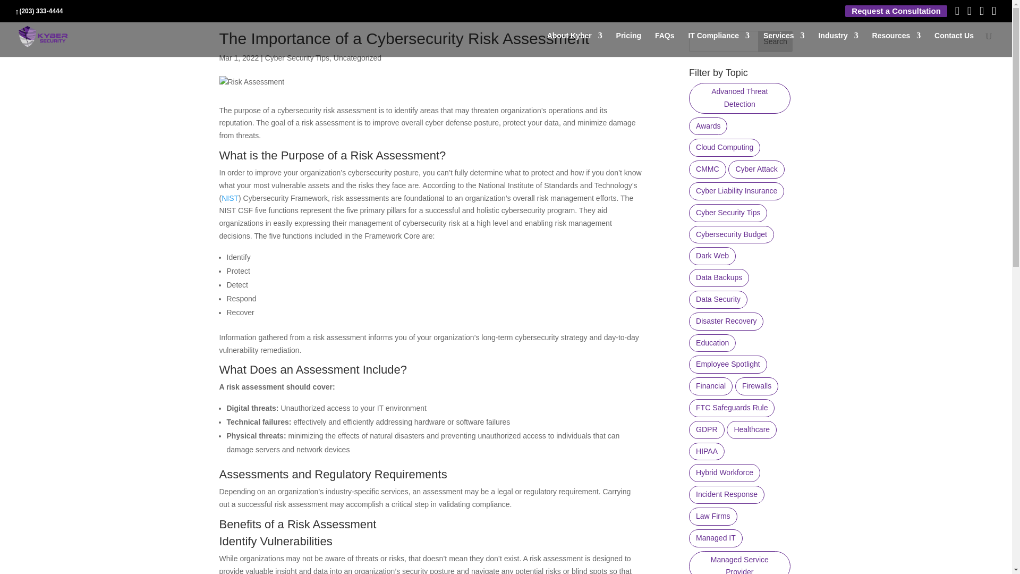 The height and width of the screenshot is (574, 1020). Describe the element at coordinates (628, 44) in the screenshot. I see `Pricing` at that location.